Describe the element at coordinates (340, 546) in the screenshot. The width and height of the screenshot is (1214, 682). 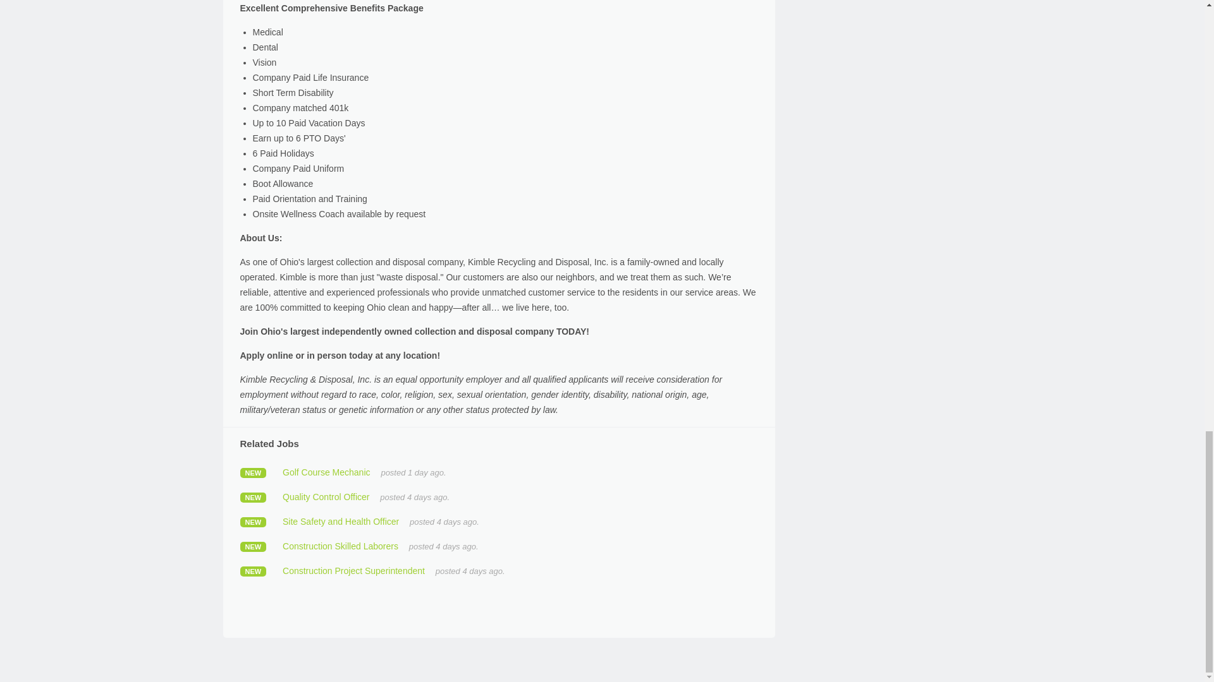
I see `Construction Skilled Laborers` at that location.